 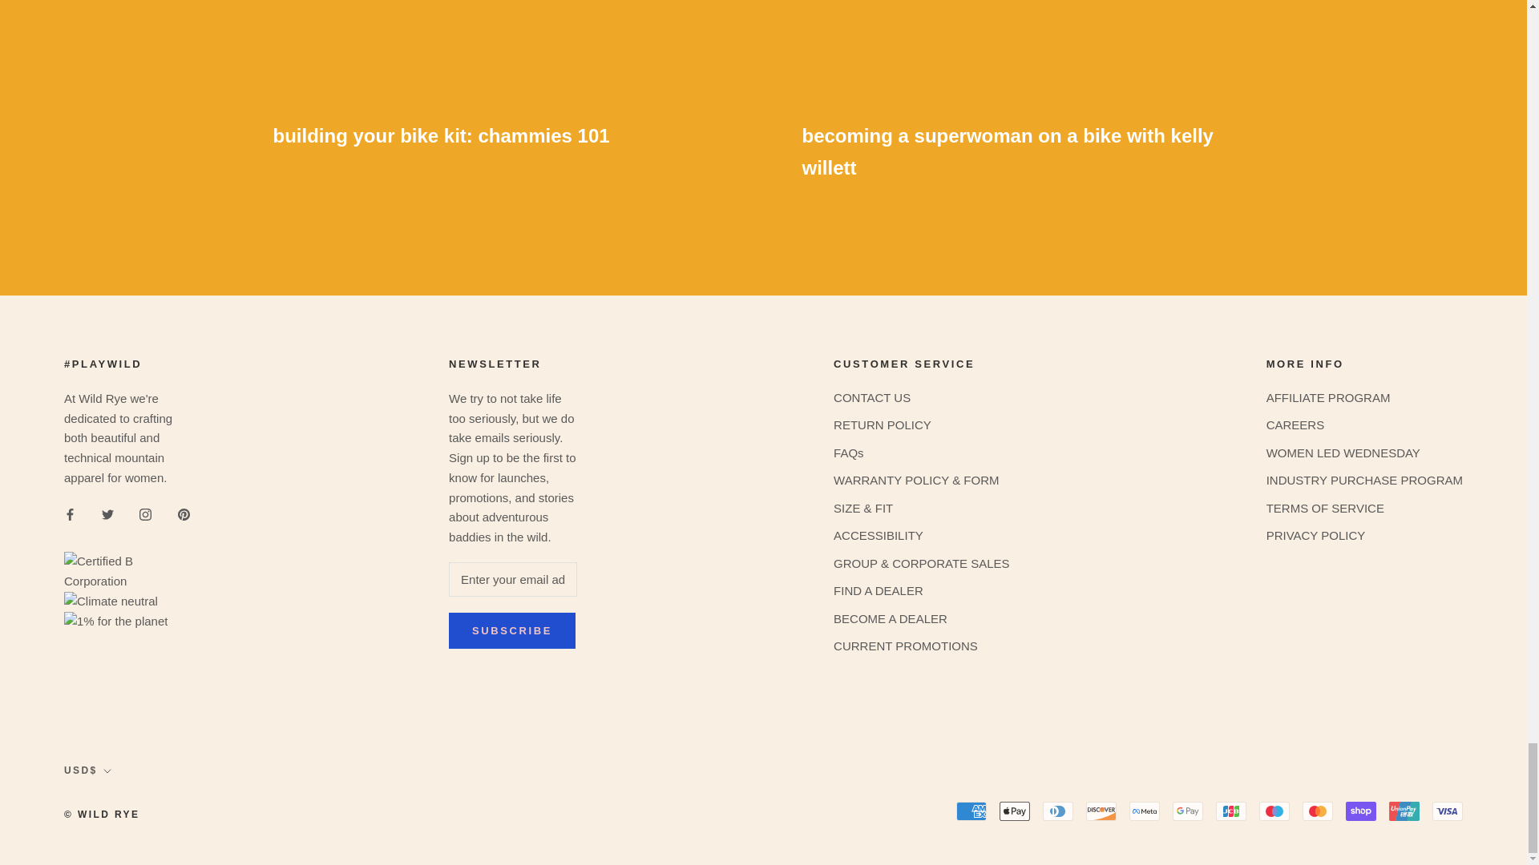 What do you see at coordinates (1274, 811) in the screenshot?
I see `Maestro` at bounding box center [1274, 811].